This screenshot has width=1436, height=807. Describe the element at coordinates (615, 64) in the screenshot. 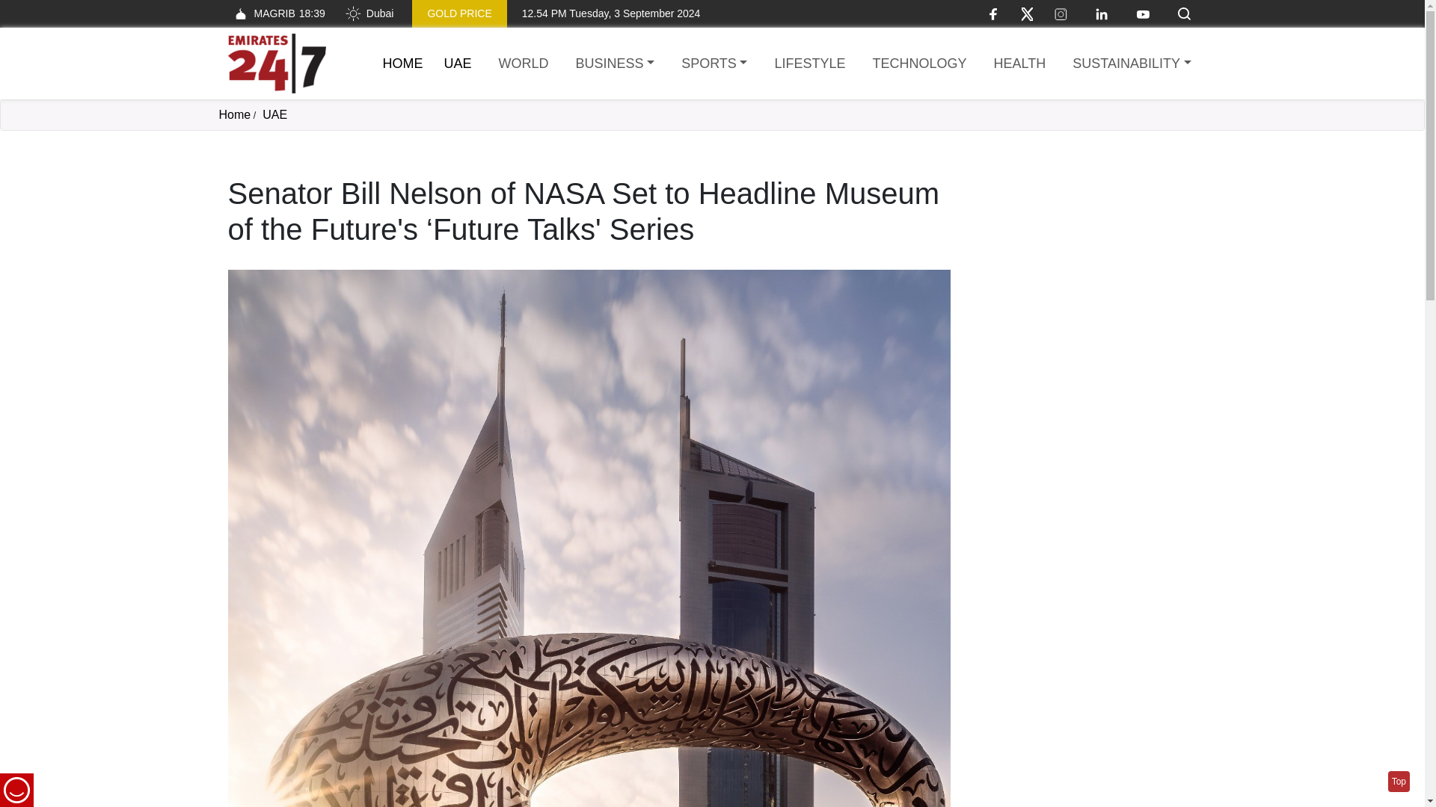

I see `BUSINESS` at that location.